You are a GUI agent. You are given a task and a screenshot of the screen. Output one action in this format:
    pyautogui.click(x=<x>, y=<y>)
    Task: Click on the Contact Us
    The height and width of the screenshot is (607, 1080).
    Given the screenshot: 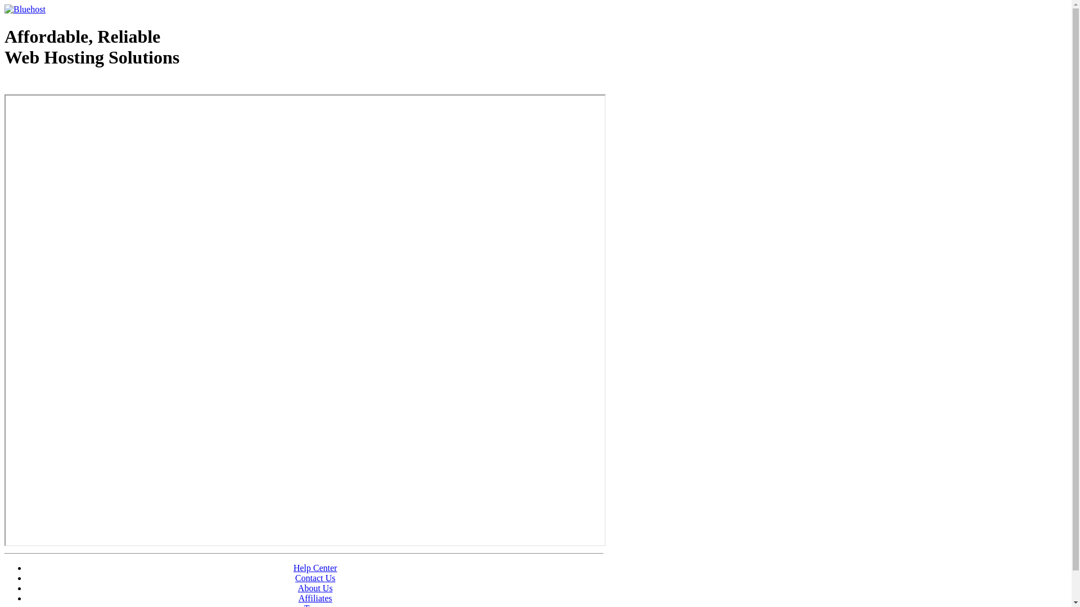 What is the action you would take?
    pyautogui.click(x=316, y=578)
    